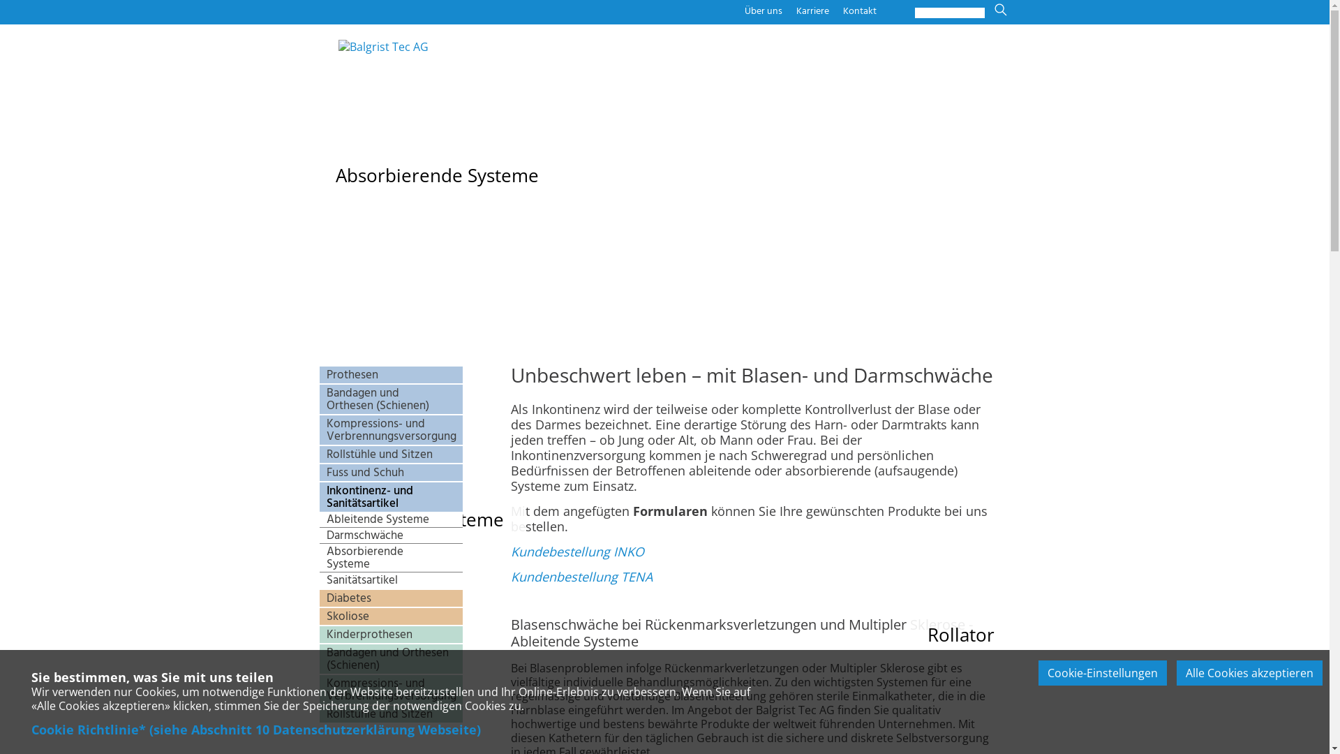 The width and height of the screenshot is (1340, 754). I want to click on Kompressions- und
Verbrennungsversorgung, so click(391, 430).